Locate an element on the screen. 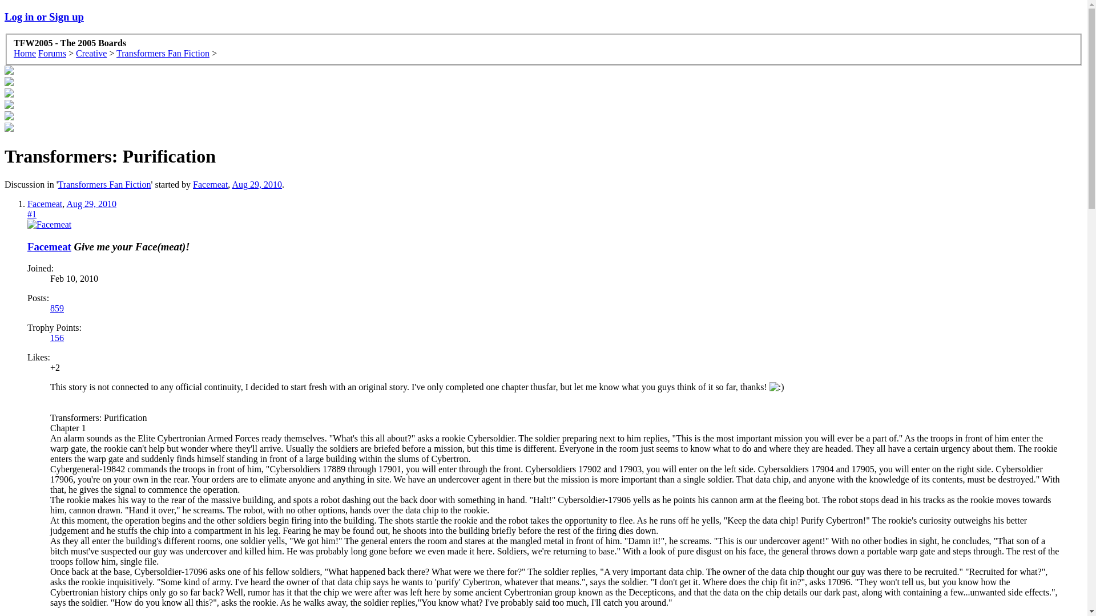  Transformers Fan Fiction is located at coordinates (162, 53).